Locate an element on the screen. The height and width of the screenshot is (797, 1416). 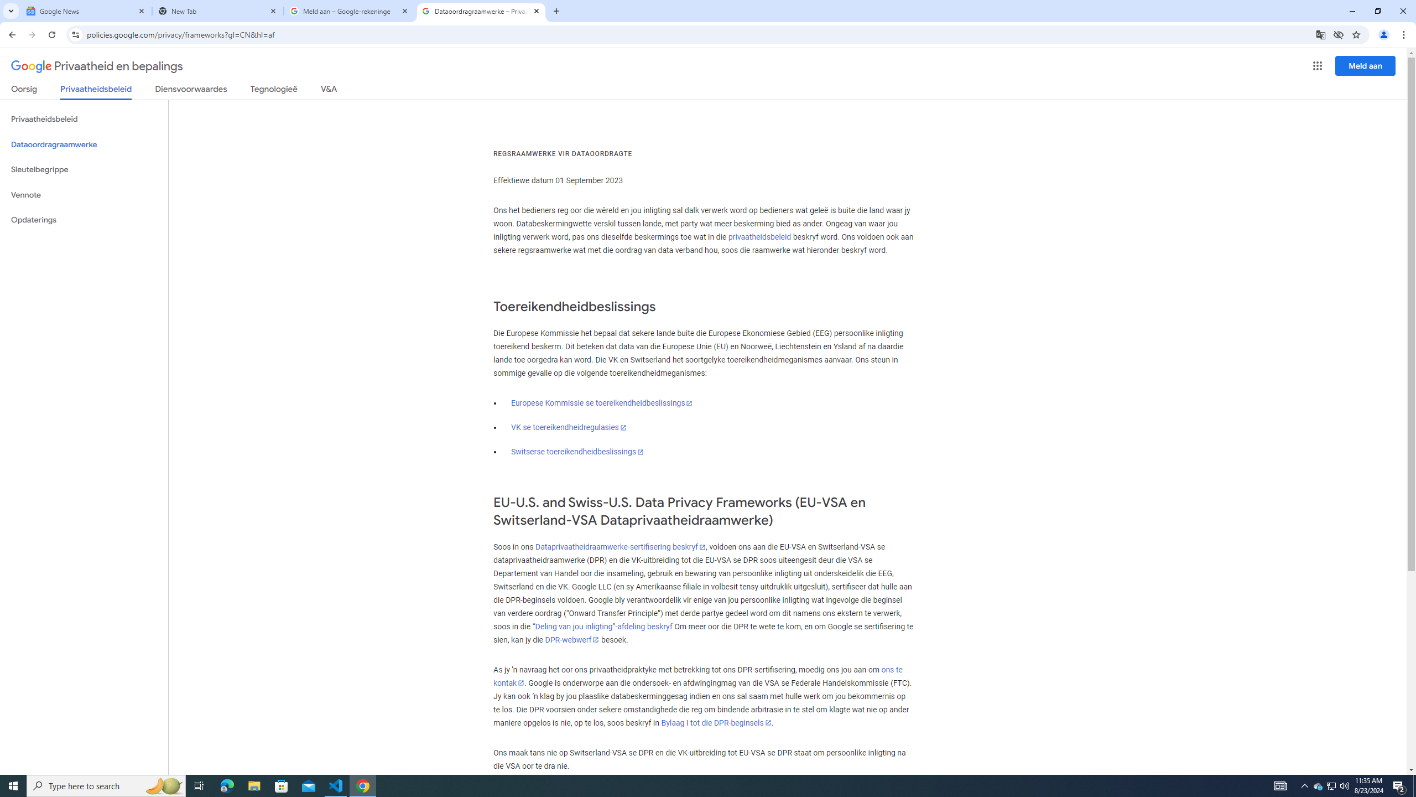
Vennote is located at coordinates (84, 195).